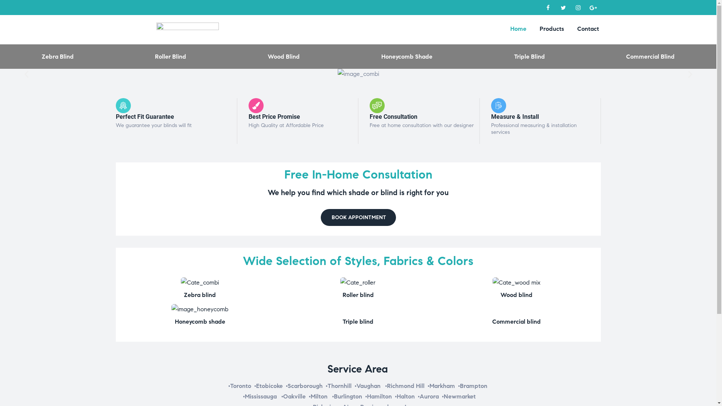 This screenshot has height=406, width=722. Describe the element at coordinates (284, 56) in the screenshot. I see `Wood Blind` at that location.